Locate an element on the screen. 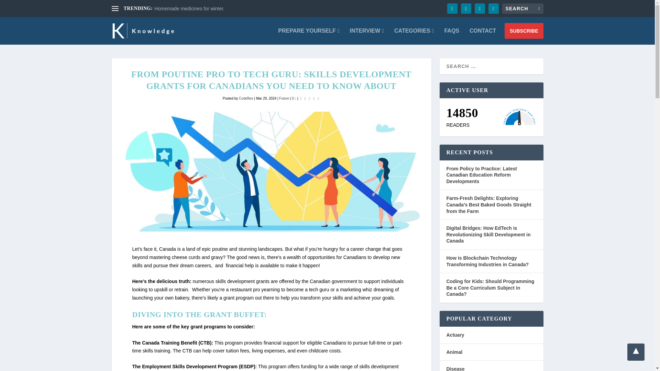 The height and width of the screenshot is (371, 660). Search for: is located at coordinates (522, 8).